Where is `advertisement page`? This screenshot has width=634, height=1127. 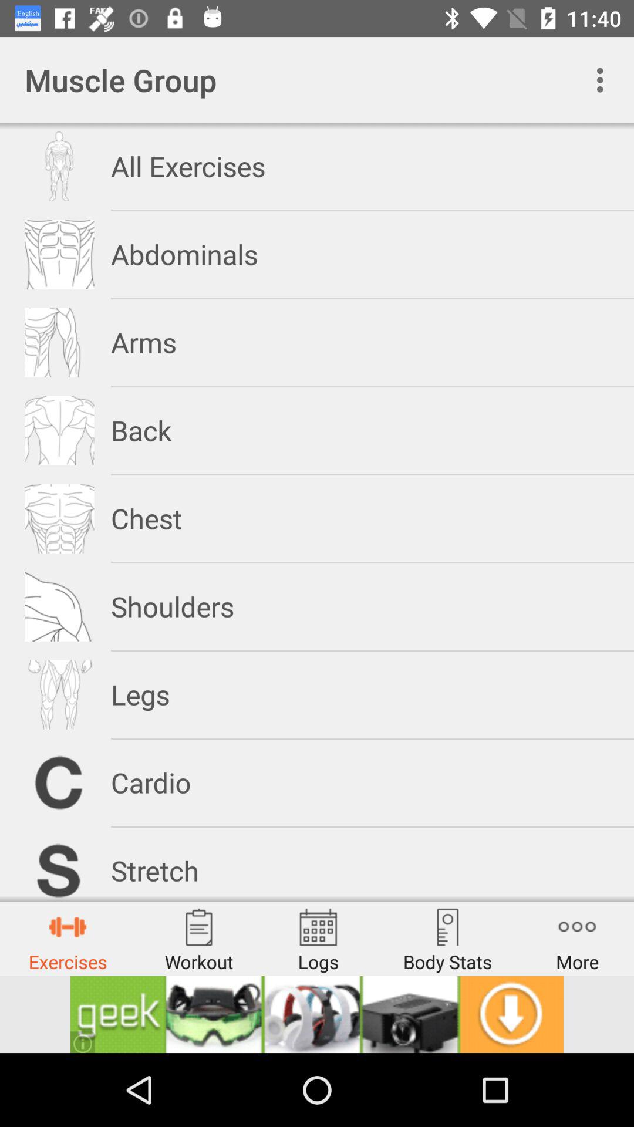
advertisement page is located at coordinates (317, 1014).